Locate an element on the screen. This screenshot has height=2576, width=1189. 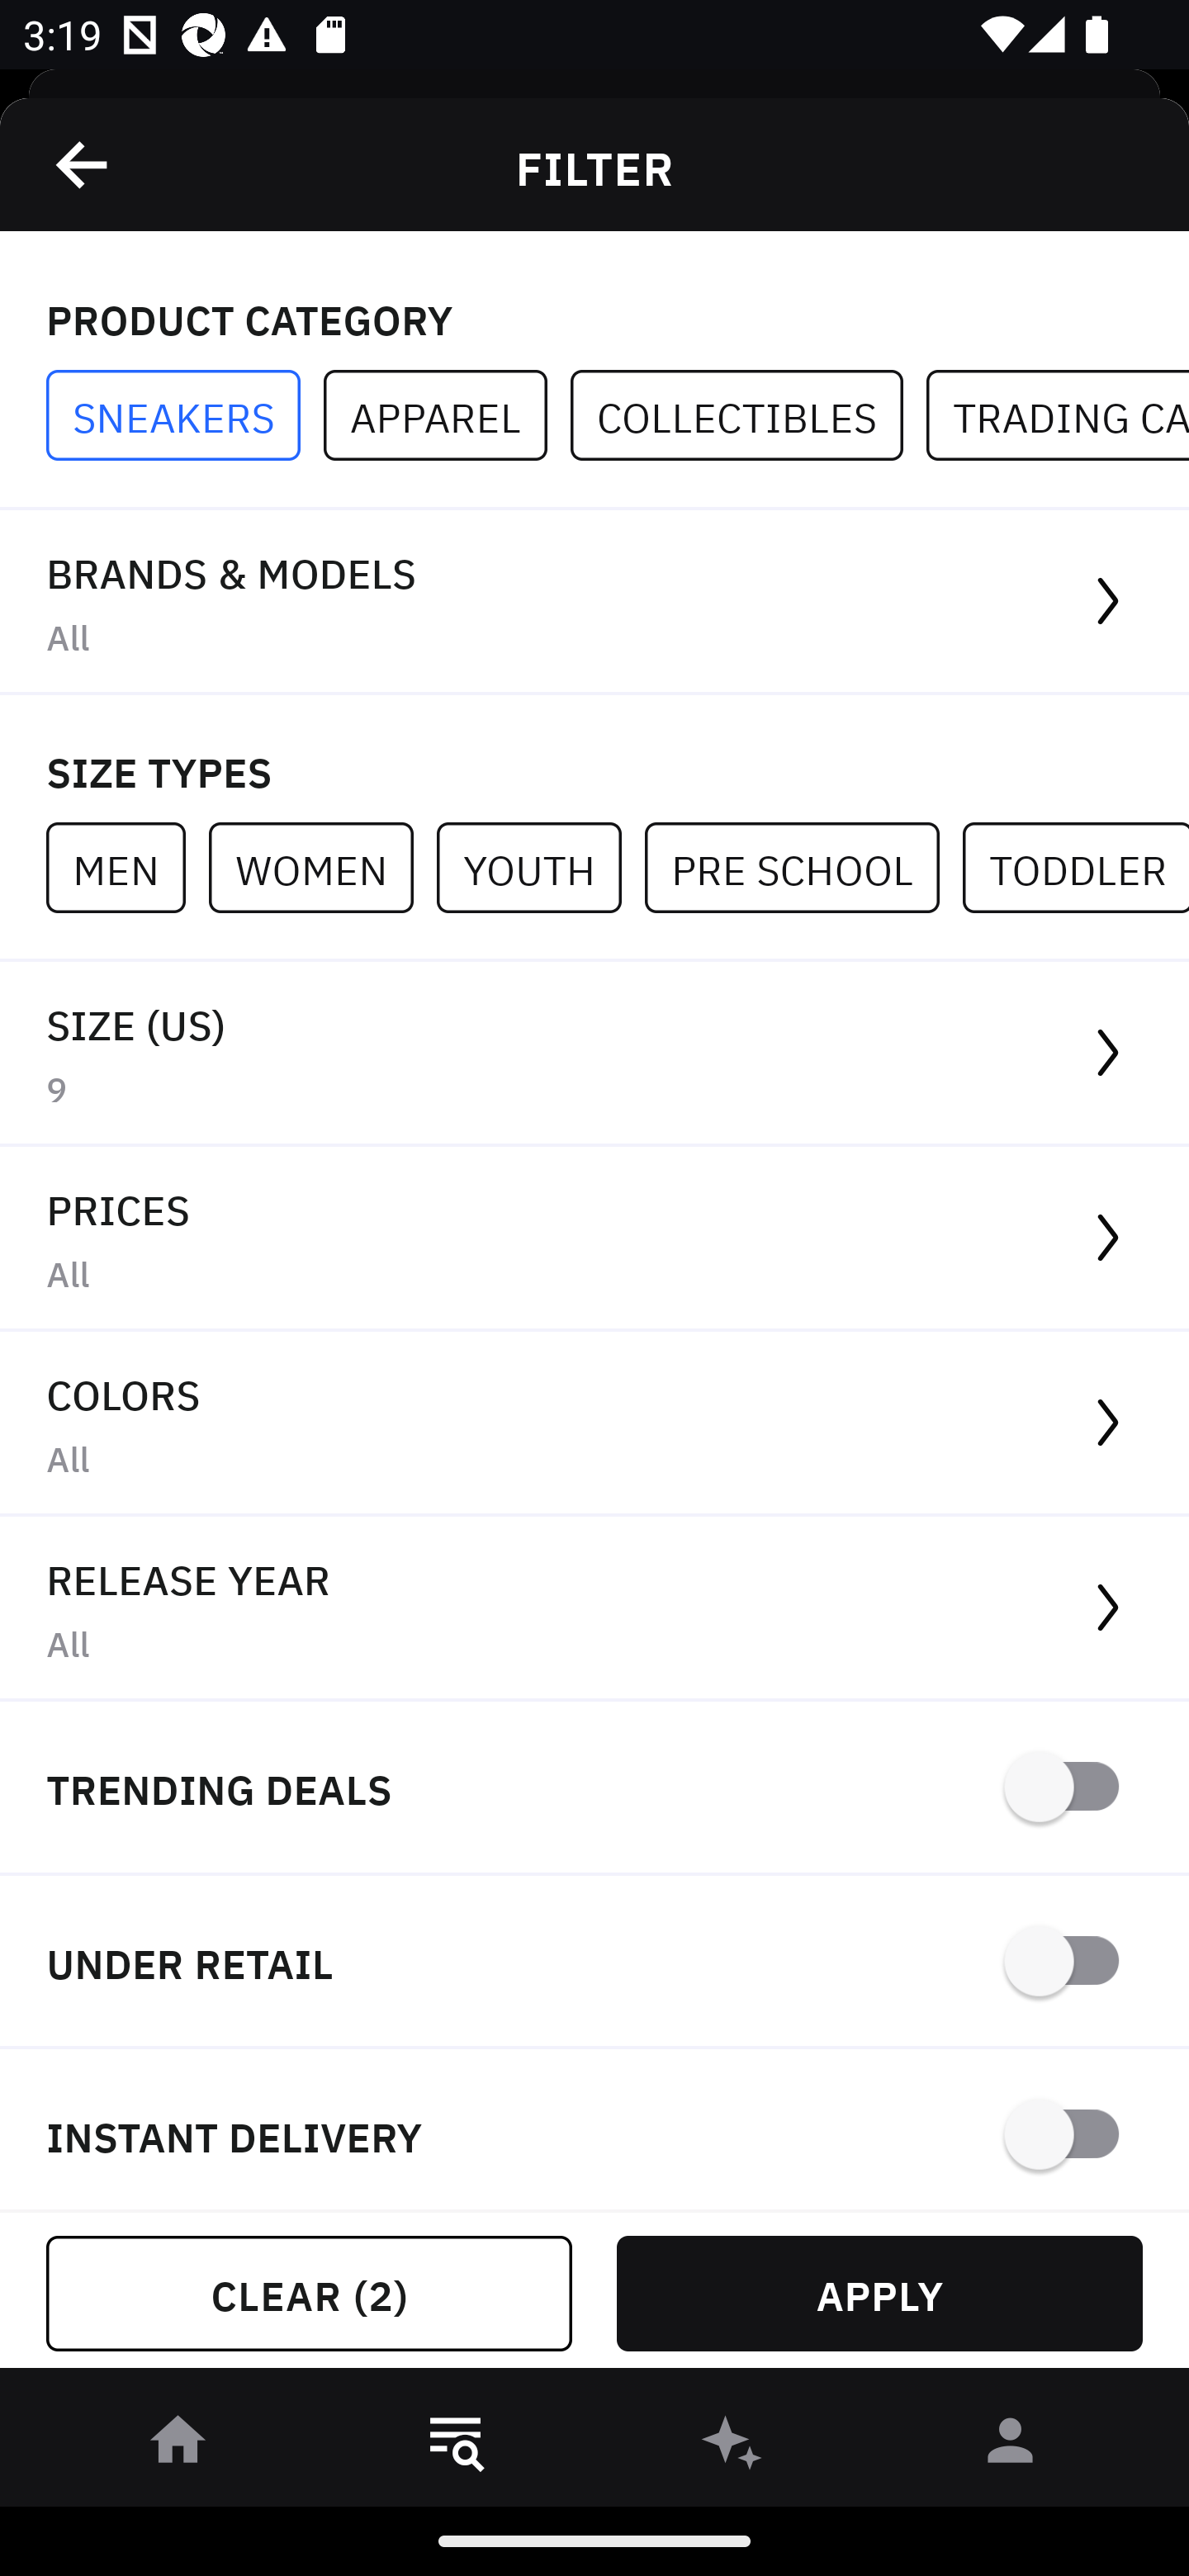
TRENDING DEALS is located at coordinates (594, 1788).